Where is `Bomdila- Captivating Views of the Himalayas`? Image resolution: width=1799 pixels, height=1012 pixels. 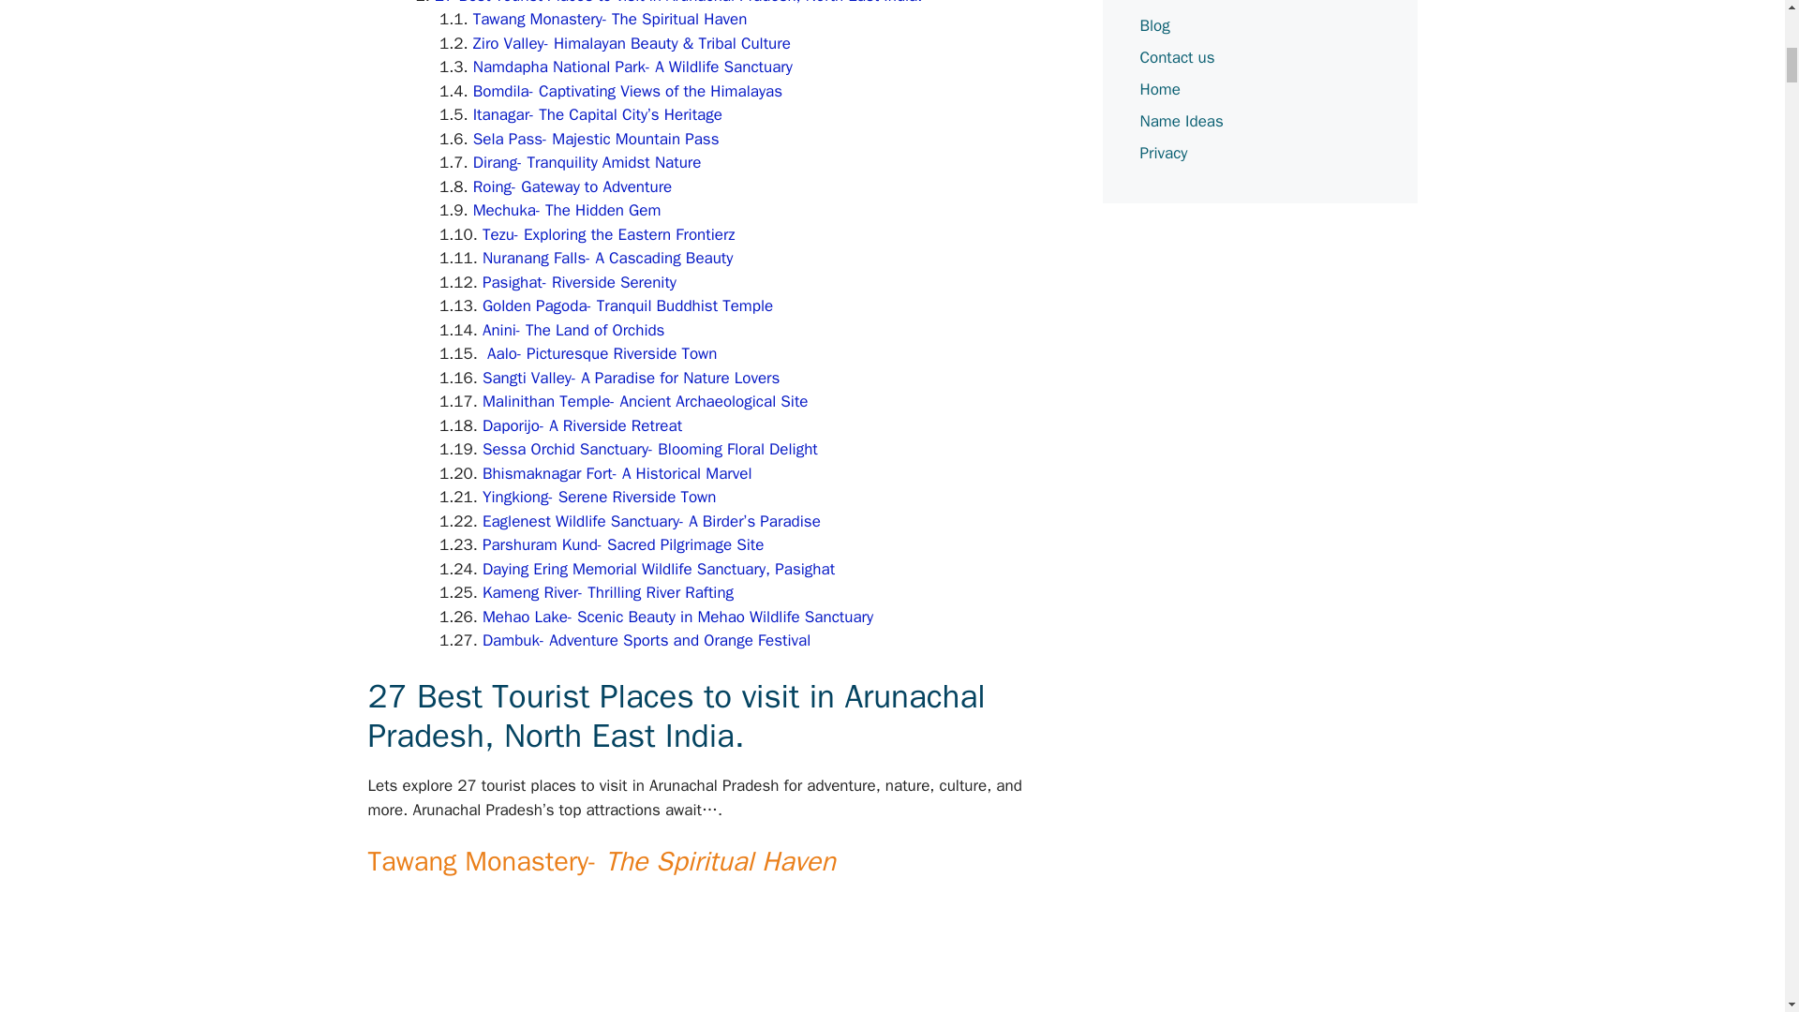
Bomdila- Captivating Views of the Himalayas is located at coordinates (628, 92).